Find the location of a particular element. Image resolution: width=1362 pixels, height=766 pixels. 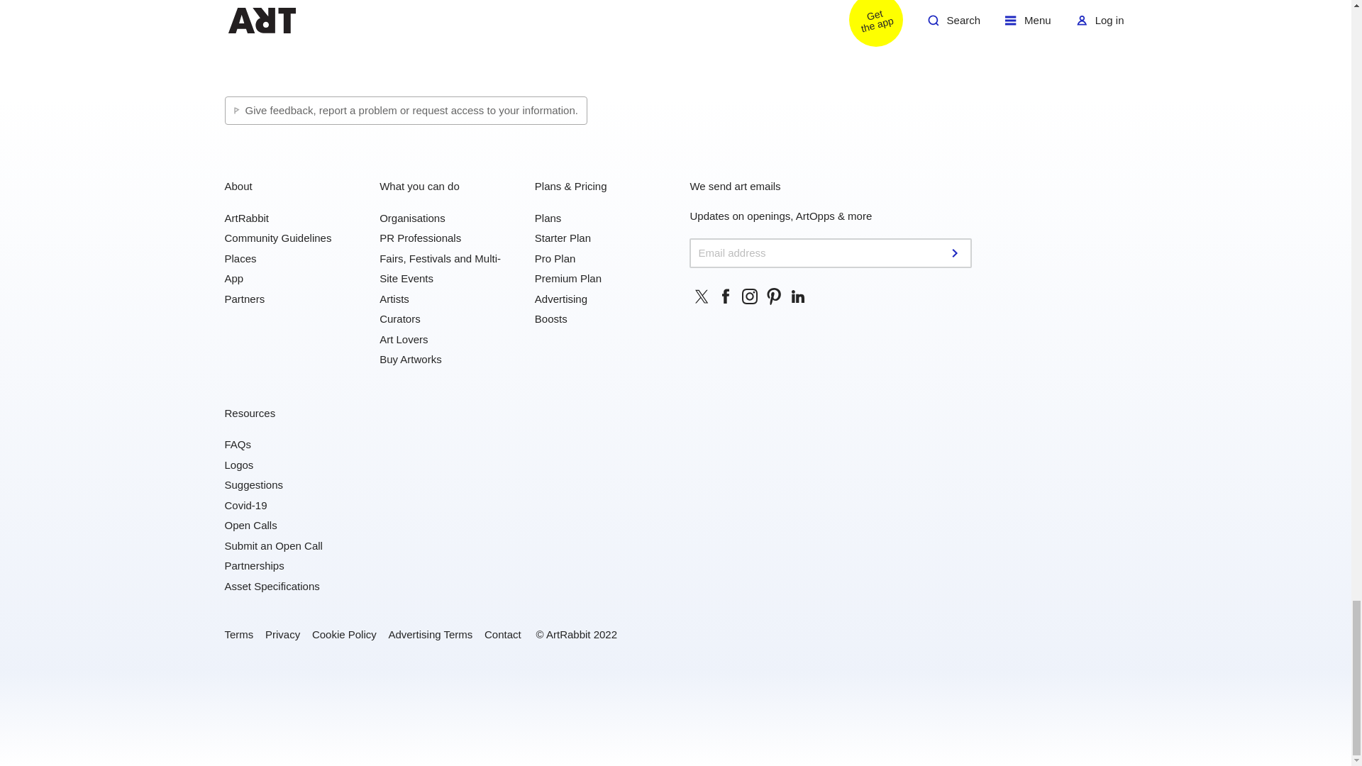

submit is located at coordinates (956, 252).